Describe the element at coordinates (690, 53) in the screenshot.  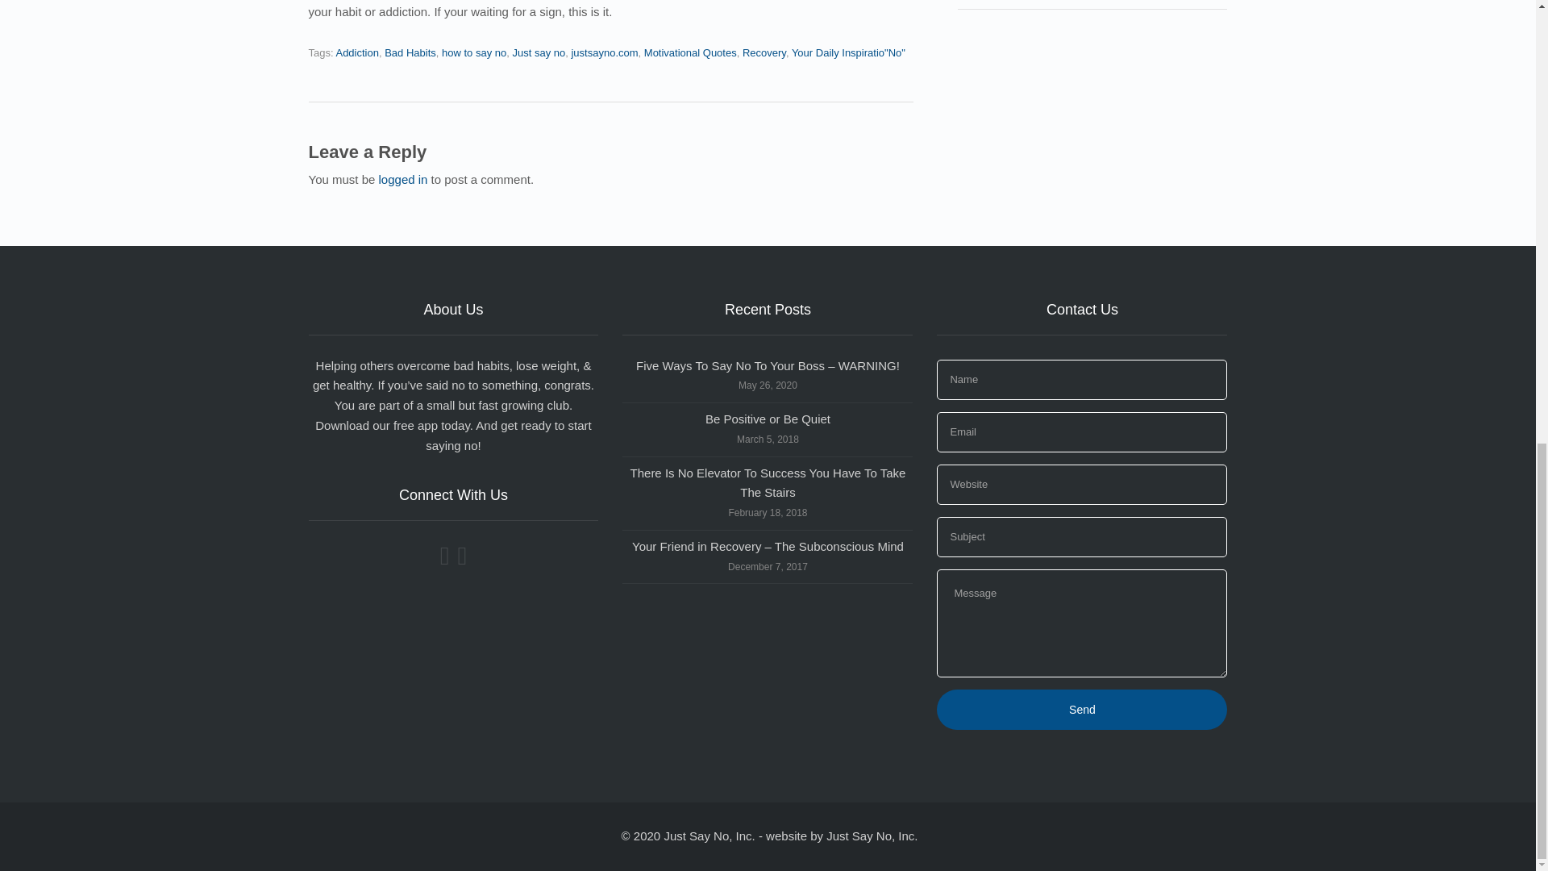
I see `Motivational Quotes` at that location.